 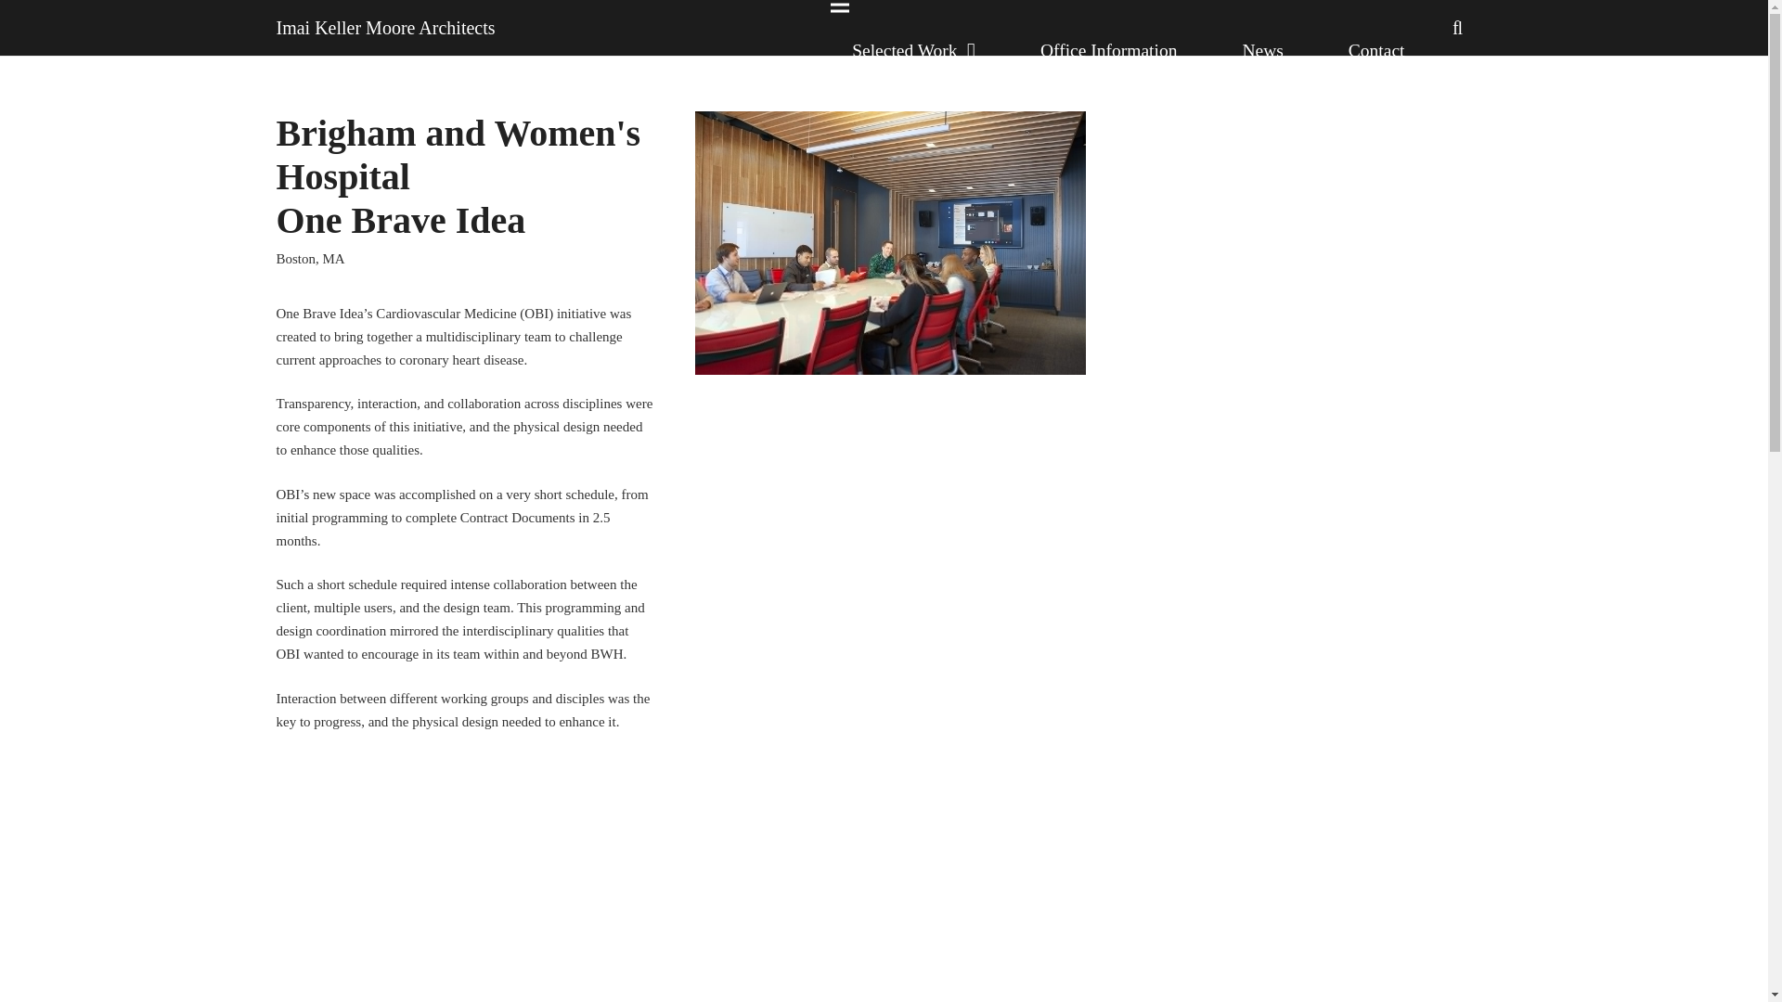 What do you see at coordinates (1262, 50) in the screenshot?
I see `News` at bounding box center [1262, 50].